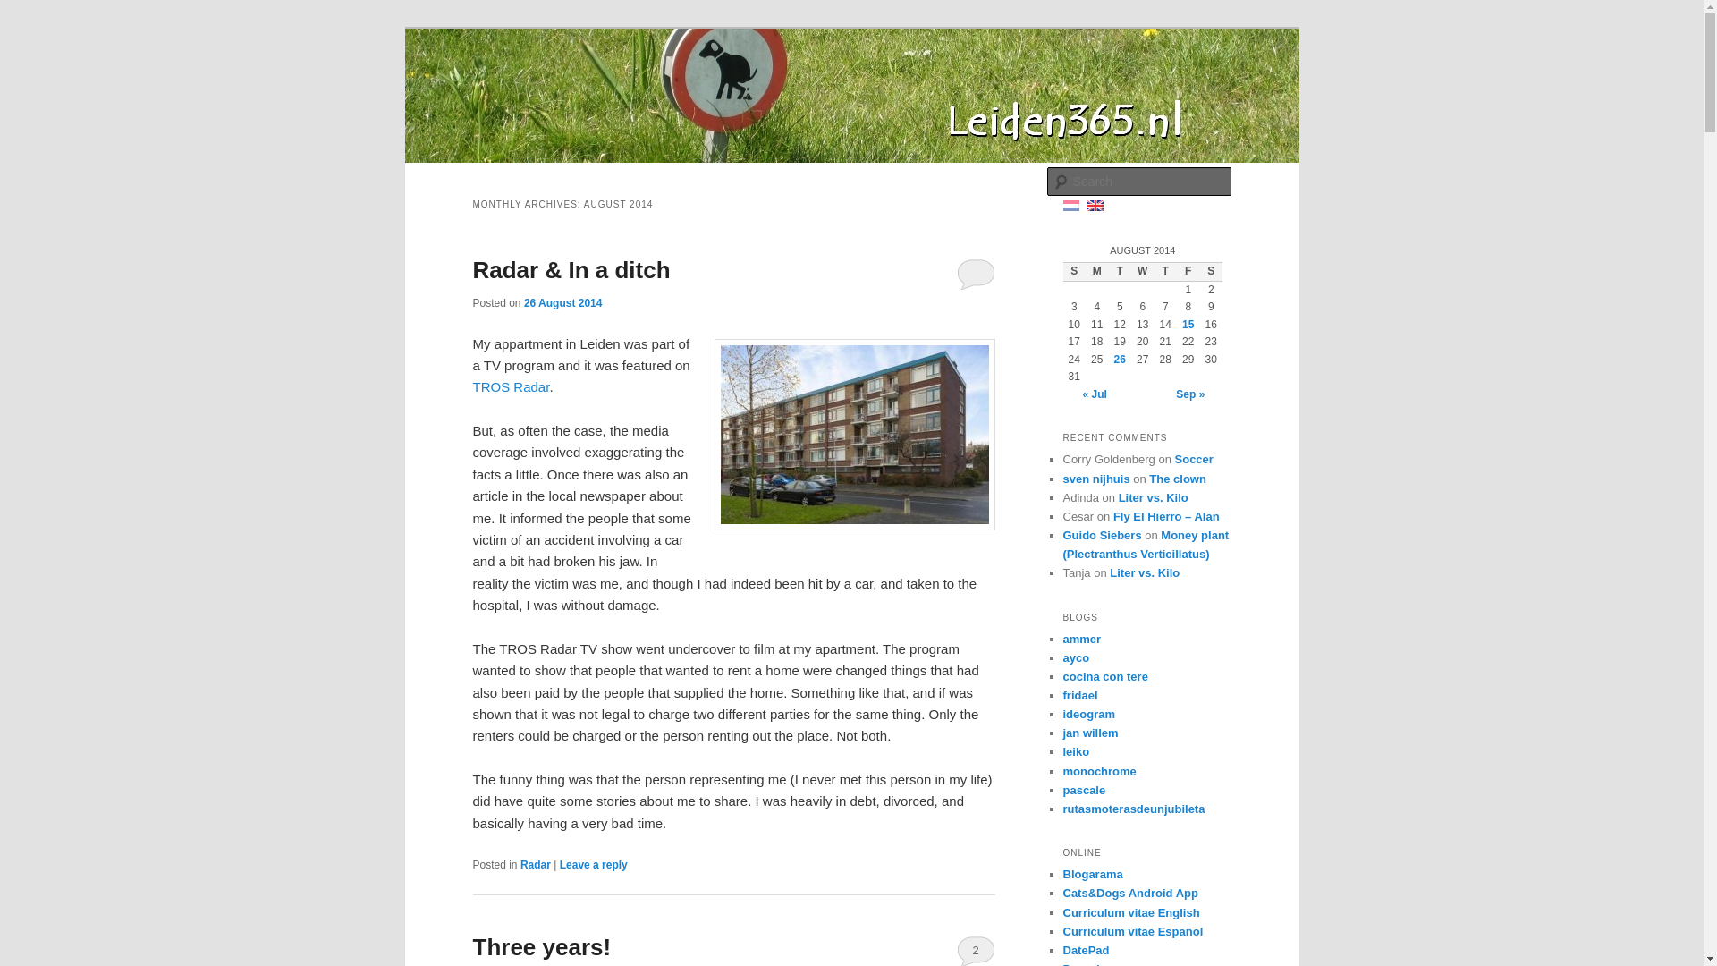 The height and width of the screenshot is (966, 1717). What do you see at coordinates (1177, 479) in the screenshot?
I see `The clown` at bounding box center [1177, 479].